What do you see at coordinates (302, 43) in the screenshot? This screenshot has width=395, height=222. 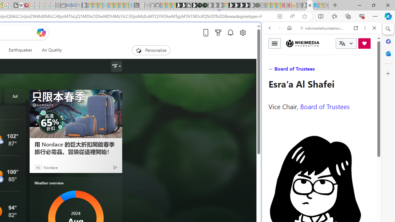 I see `Wikimedia Foundation` at bounding box center [302, 43].